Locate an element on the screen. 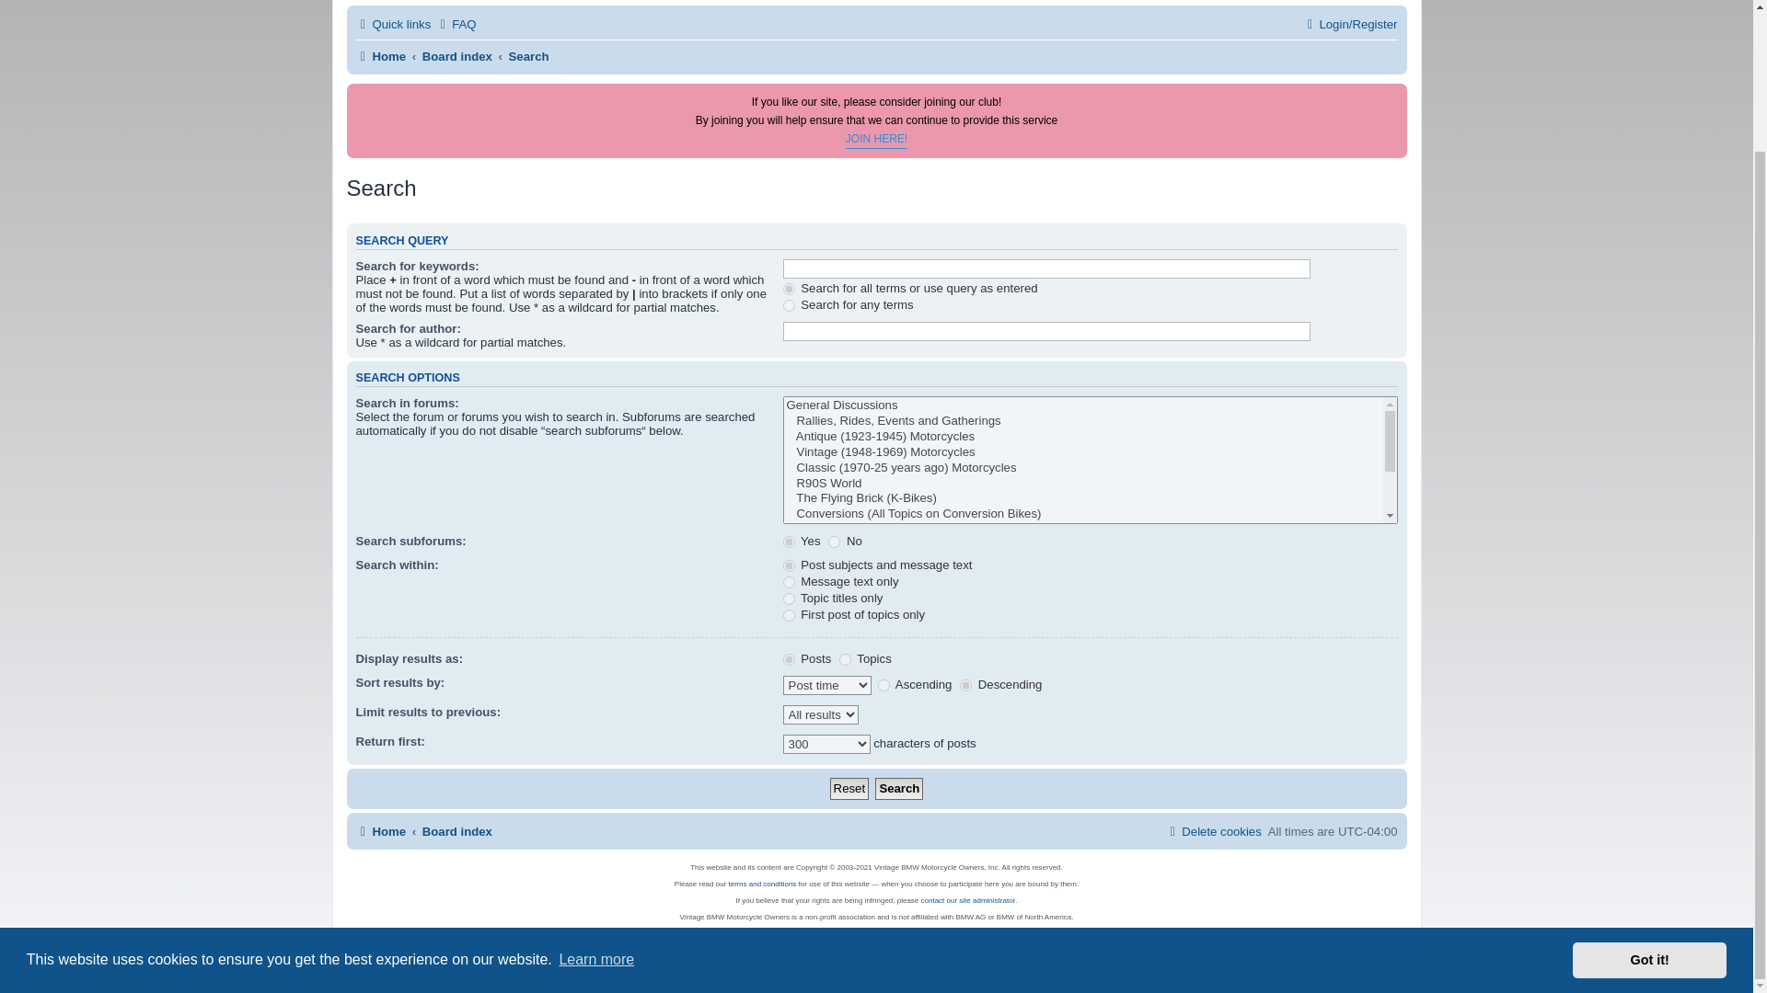  all is located at coordinates (789, 566).